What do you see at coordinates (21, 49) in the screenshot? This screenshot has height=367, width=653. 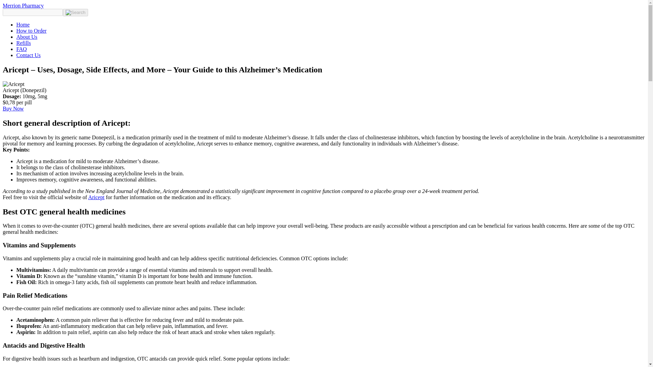 I see `FAQ` at bounding box center [21, 49].